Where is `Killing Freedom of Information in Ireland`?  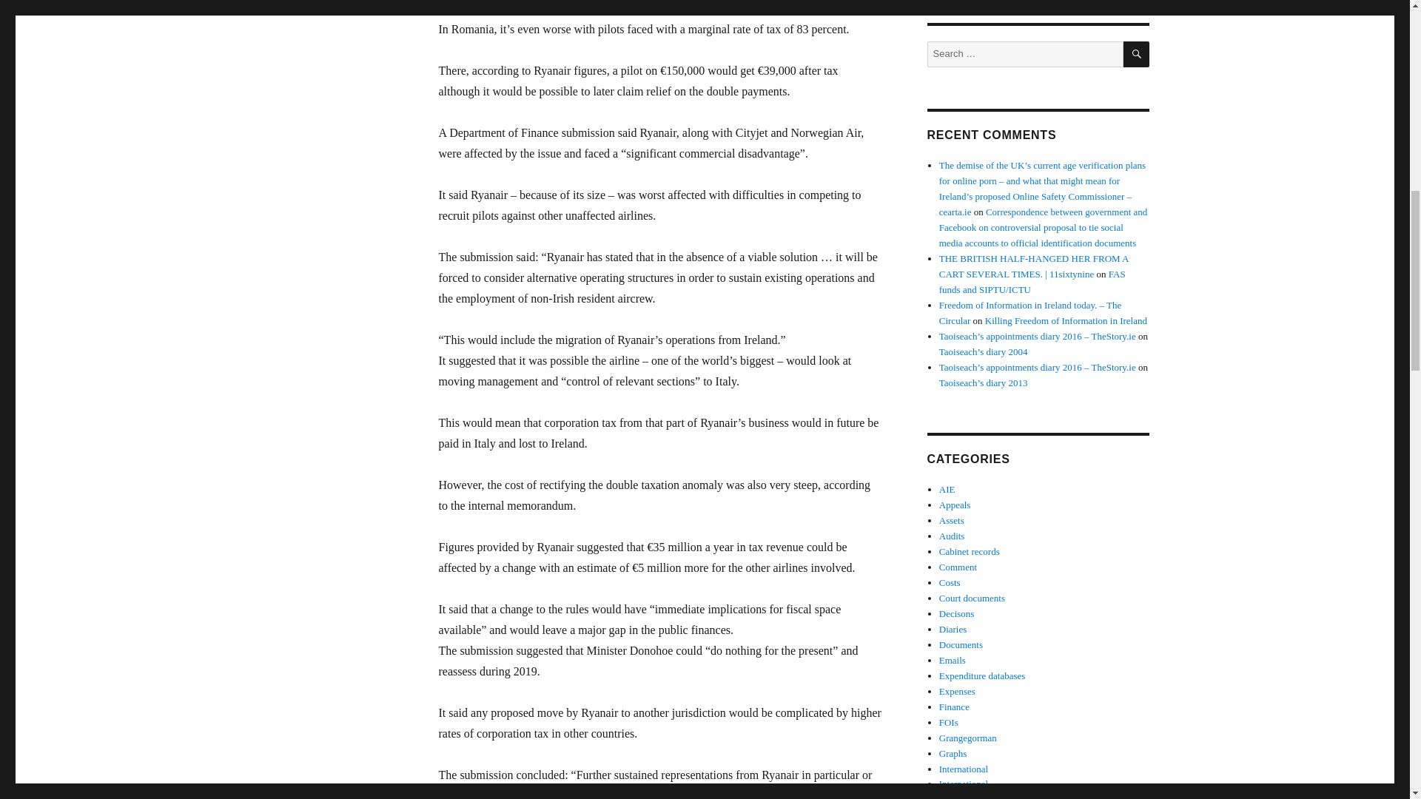
Killing Freedom of Information in Ireland is located at coordinates (1066, 320).